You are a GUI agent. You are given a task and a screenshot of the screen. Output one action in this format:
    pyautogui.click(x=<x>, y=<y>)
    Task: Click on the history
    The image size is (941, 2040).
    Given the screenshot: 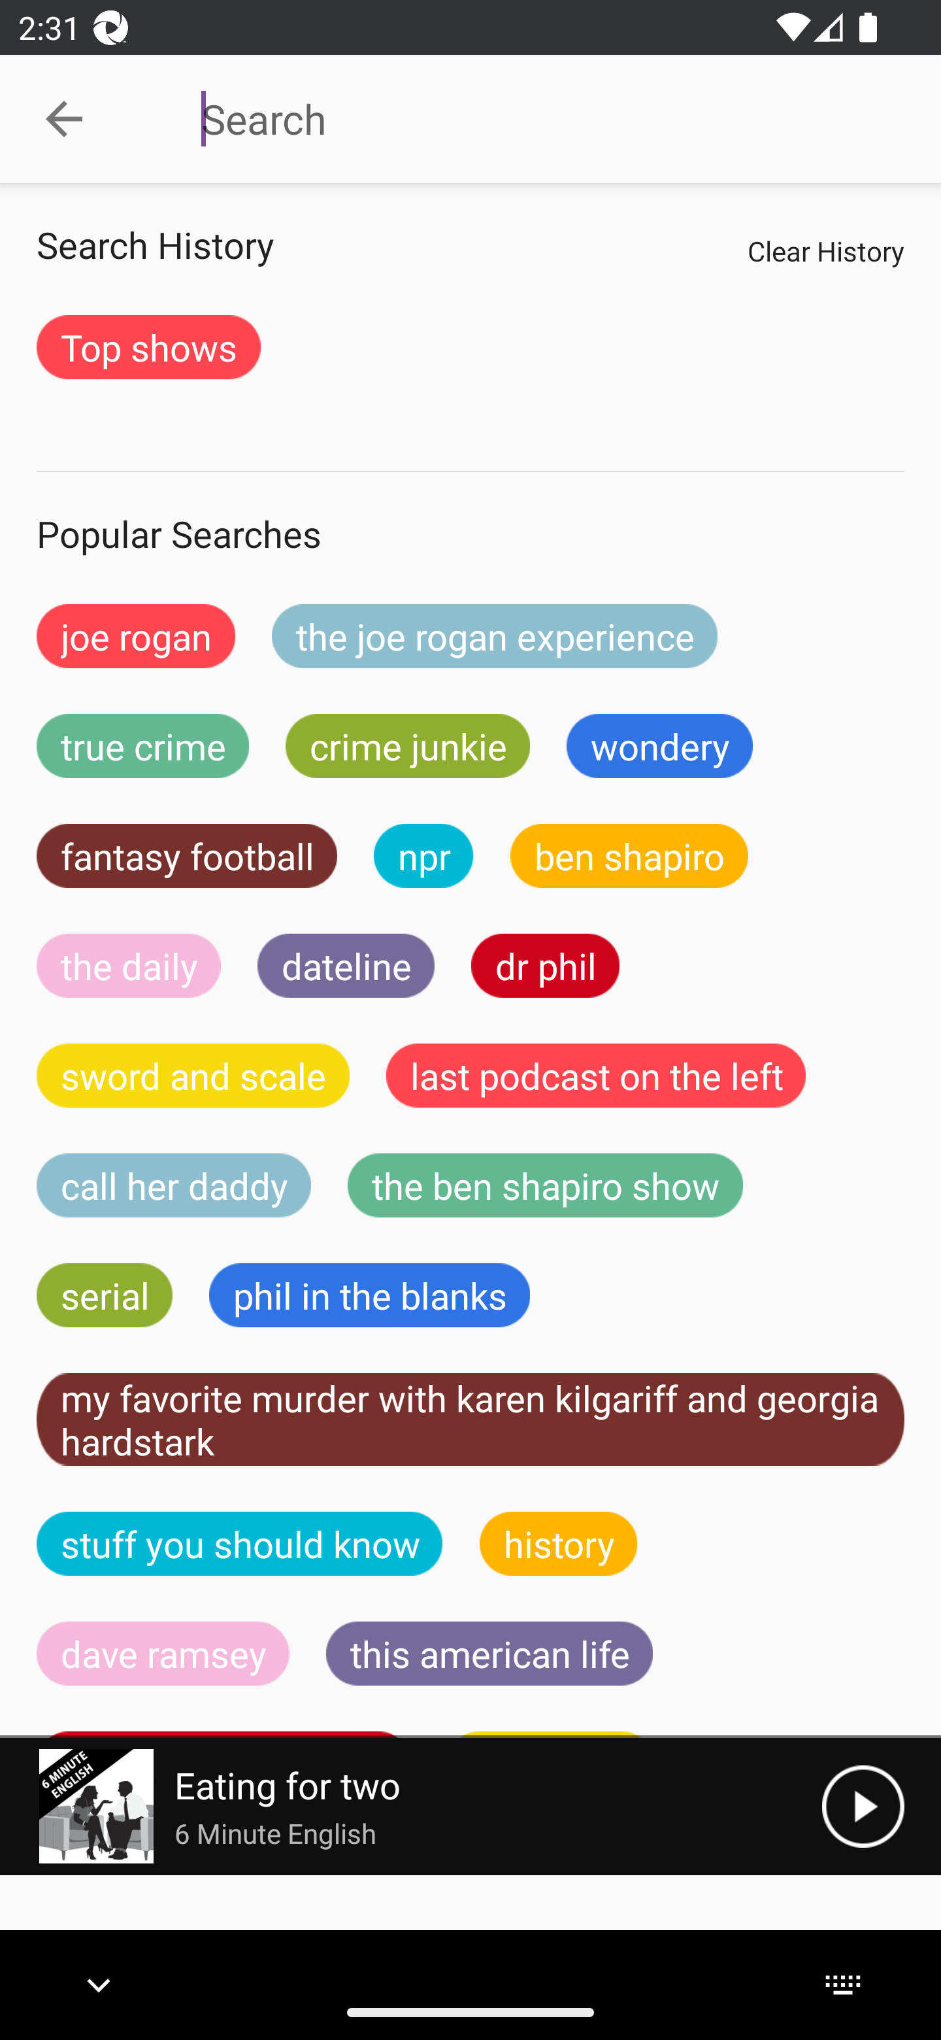 What is the action you would take?
    pyautogui.click(x=559, y=1543)
    